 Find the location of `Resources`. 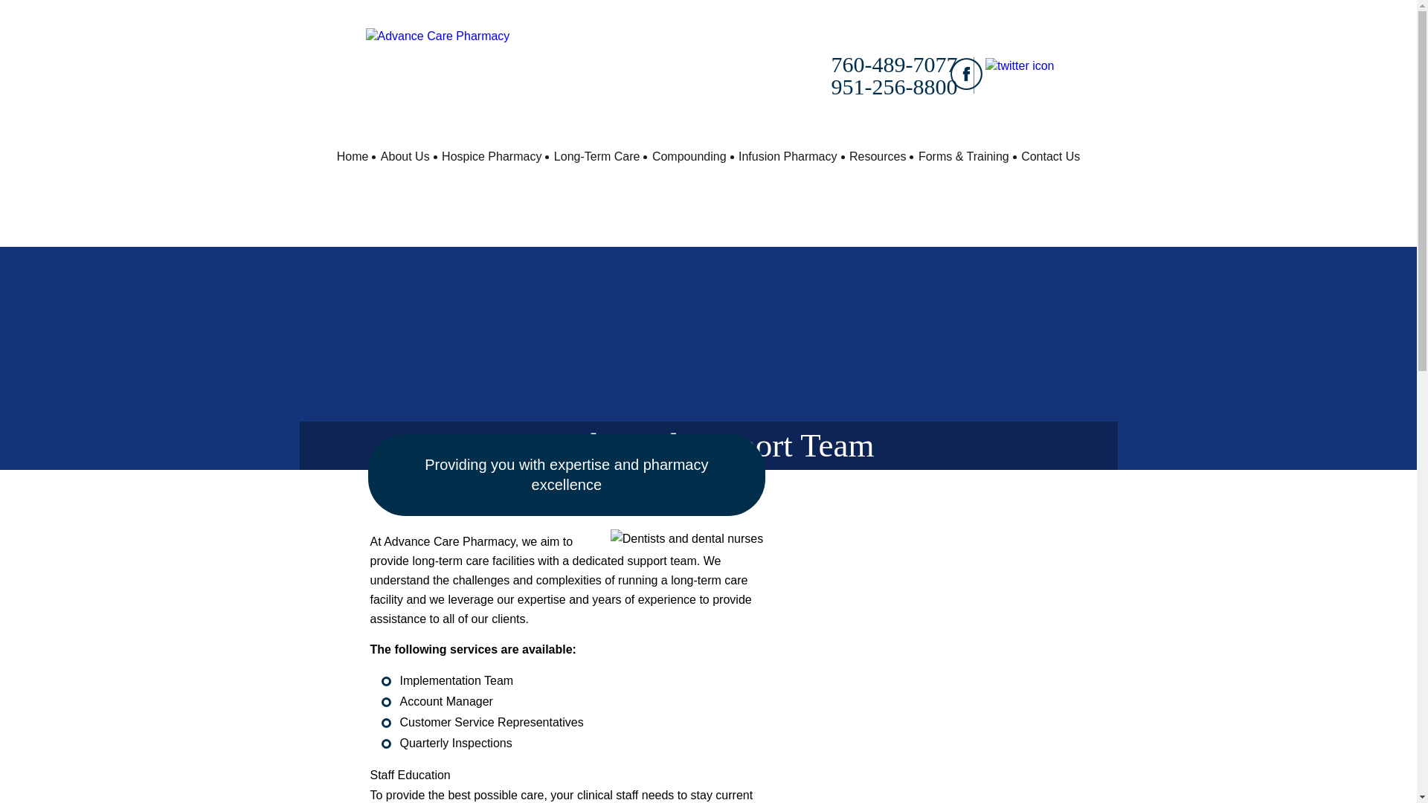

Resources is located at coordinates (878, 156).